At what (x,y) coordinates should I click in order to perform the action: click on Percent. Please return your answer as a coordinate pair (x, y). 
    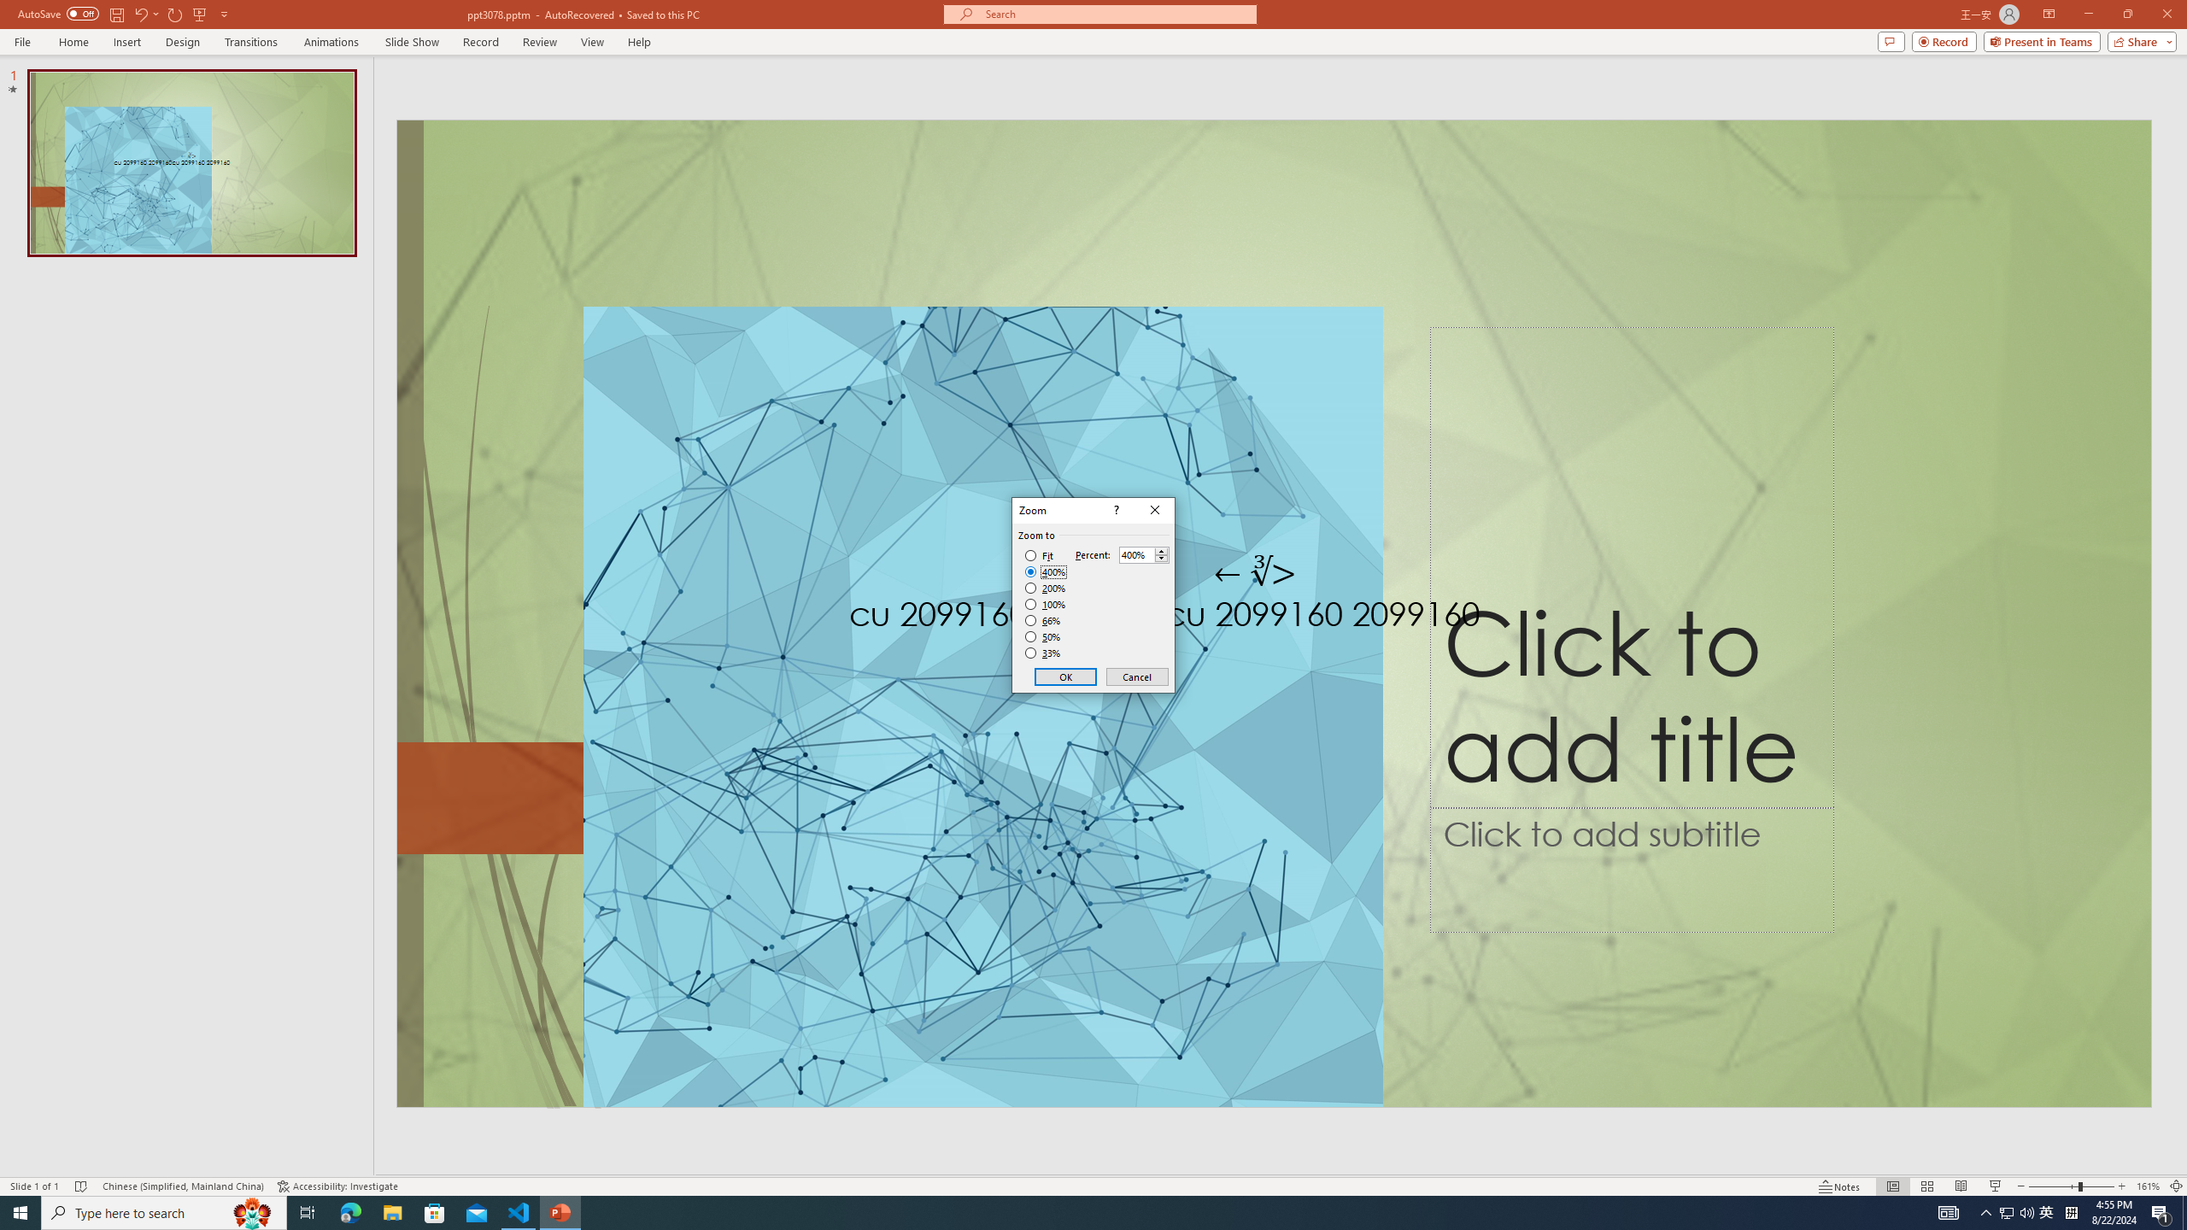
    Looking at the image, I should click on (1145, 554).